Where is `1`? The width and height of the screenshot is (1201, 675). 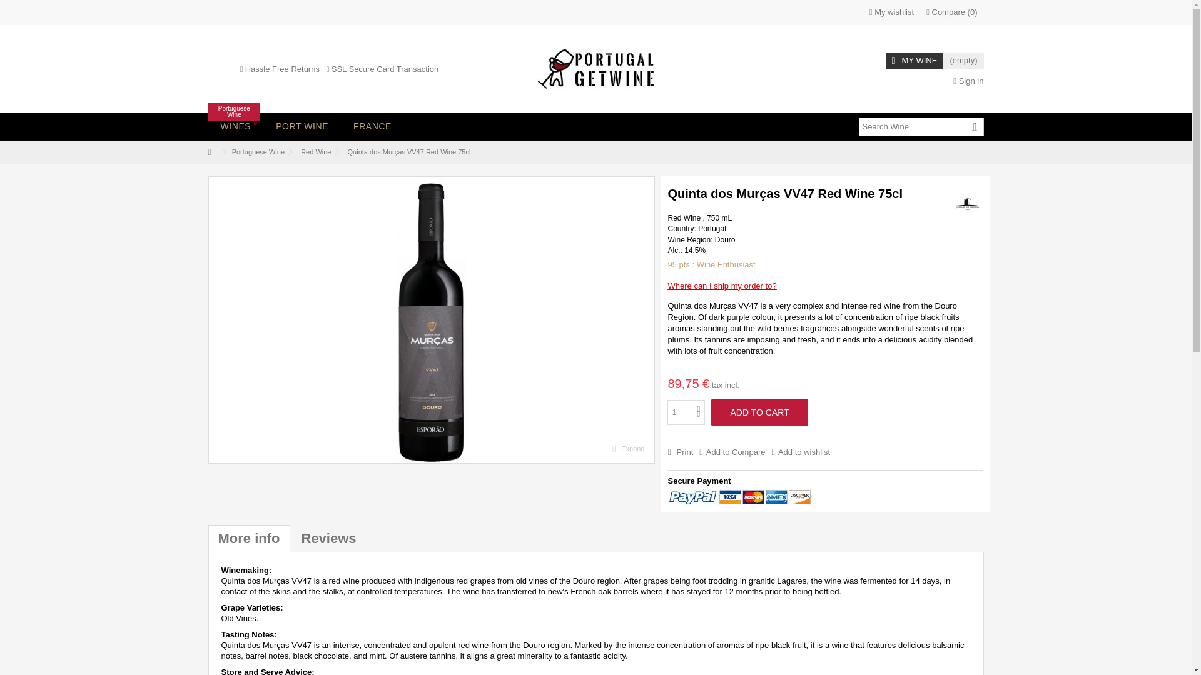
1 is located at coordinates (686, 412).